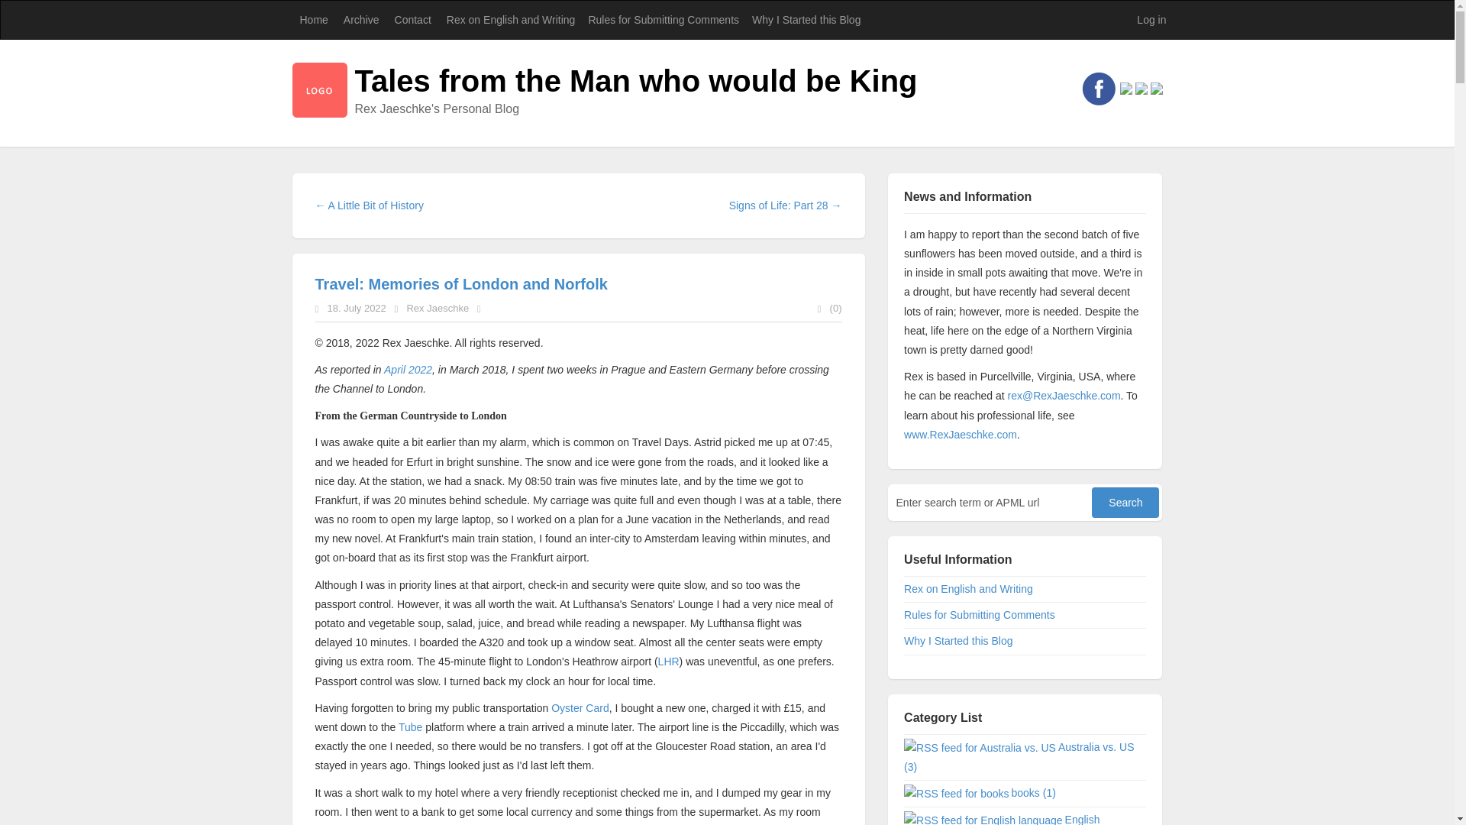 This screenshot has width=1466, height=825. What do you see at coordinates (509, 20) in the screenshot?
I see `Rex on English and Writing` at bounding box center [509, 20].